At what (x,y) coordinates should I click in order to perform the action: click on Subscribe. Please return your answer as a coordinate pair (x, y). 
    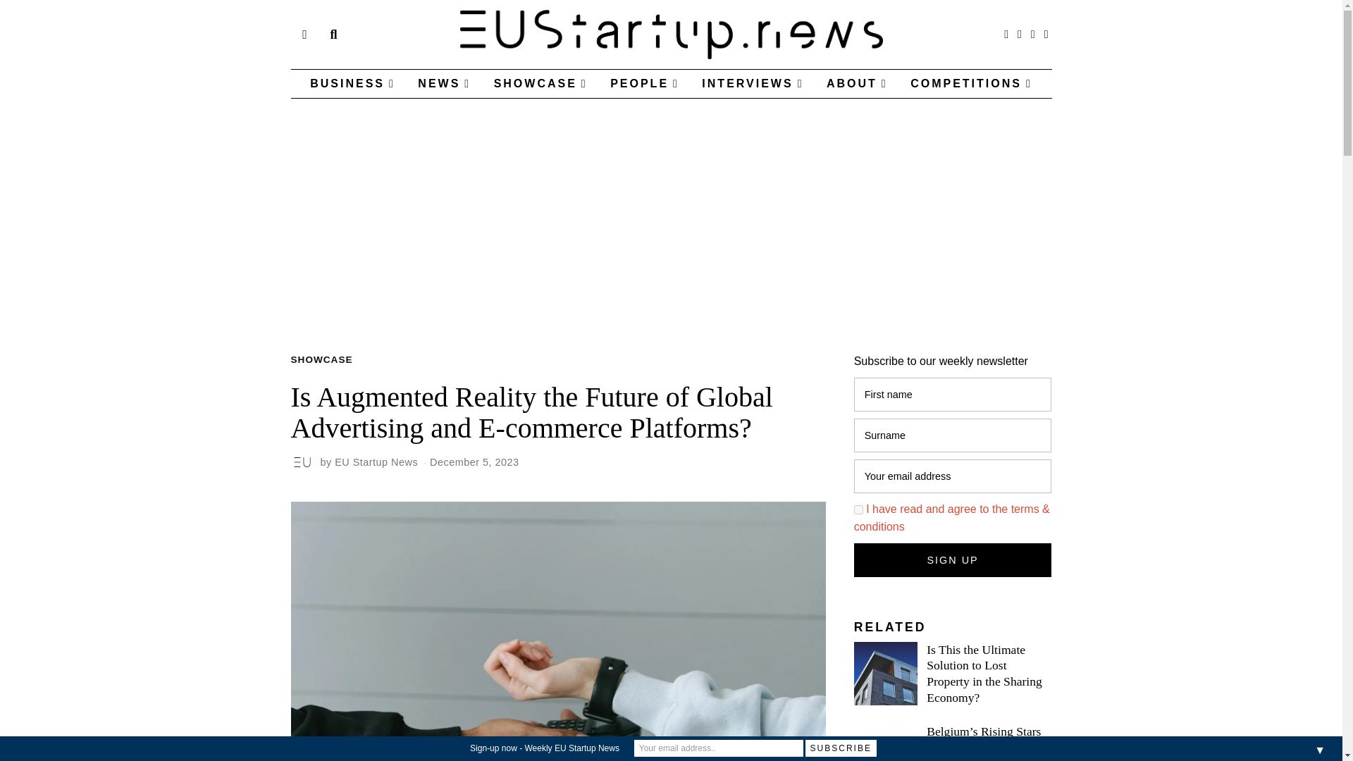
    Looking at the image, I should click on (841, 748).